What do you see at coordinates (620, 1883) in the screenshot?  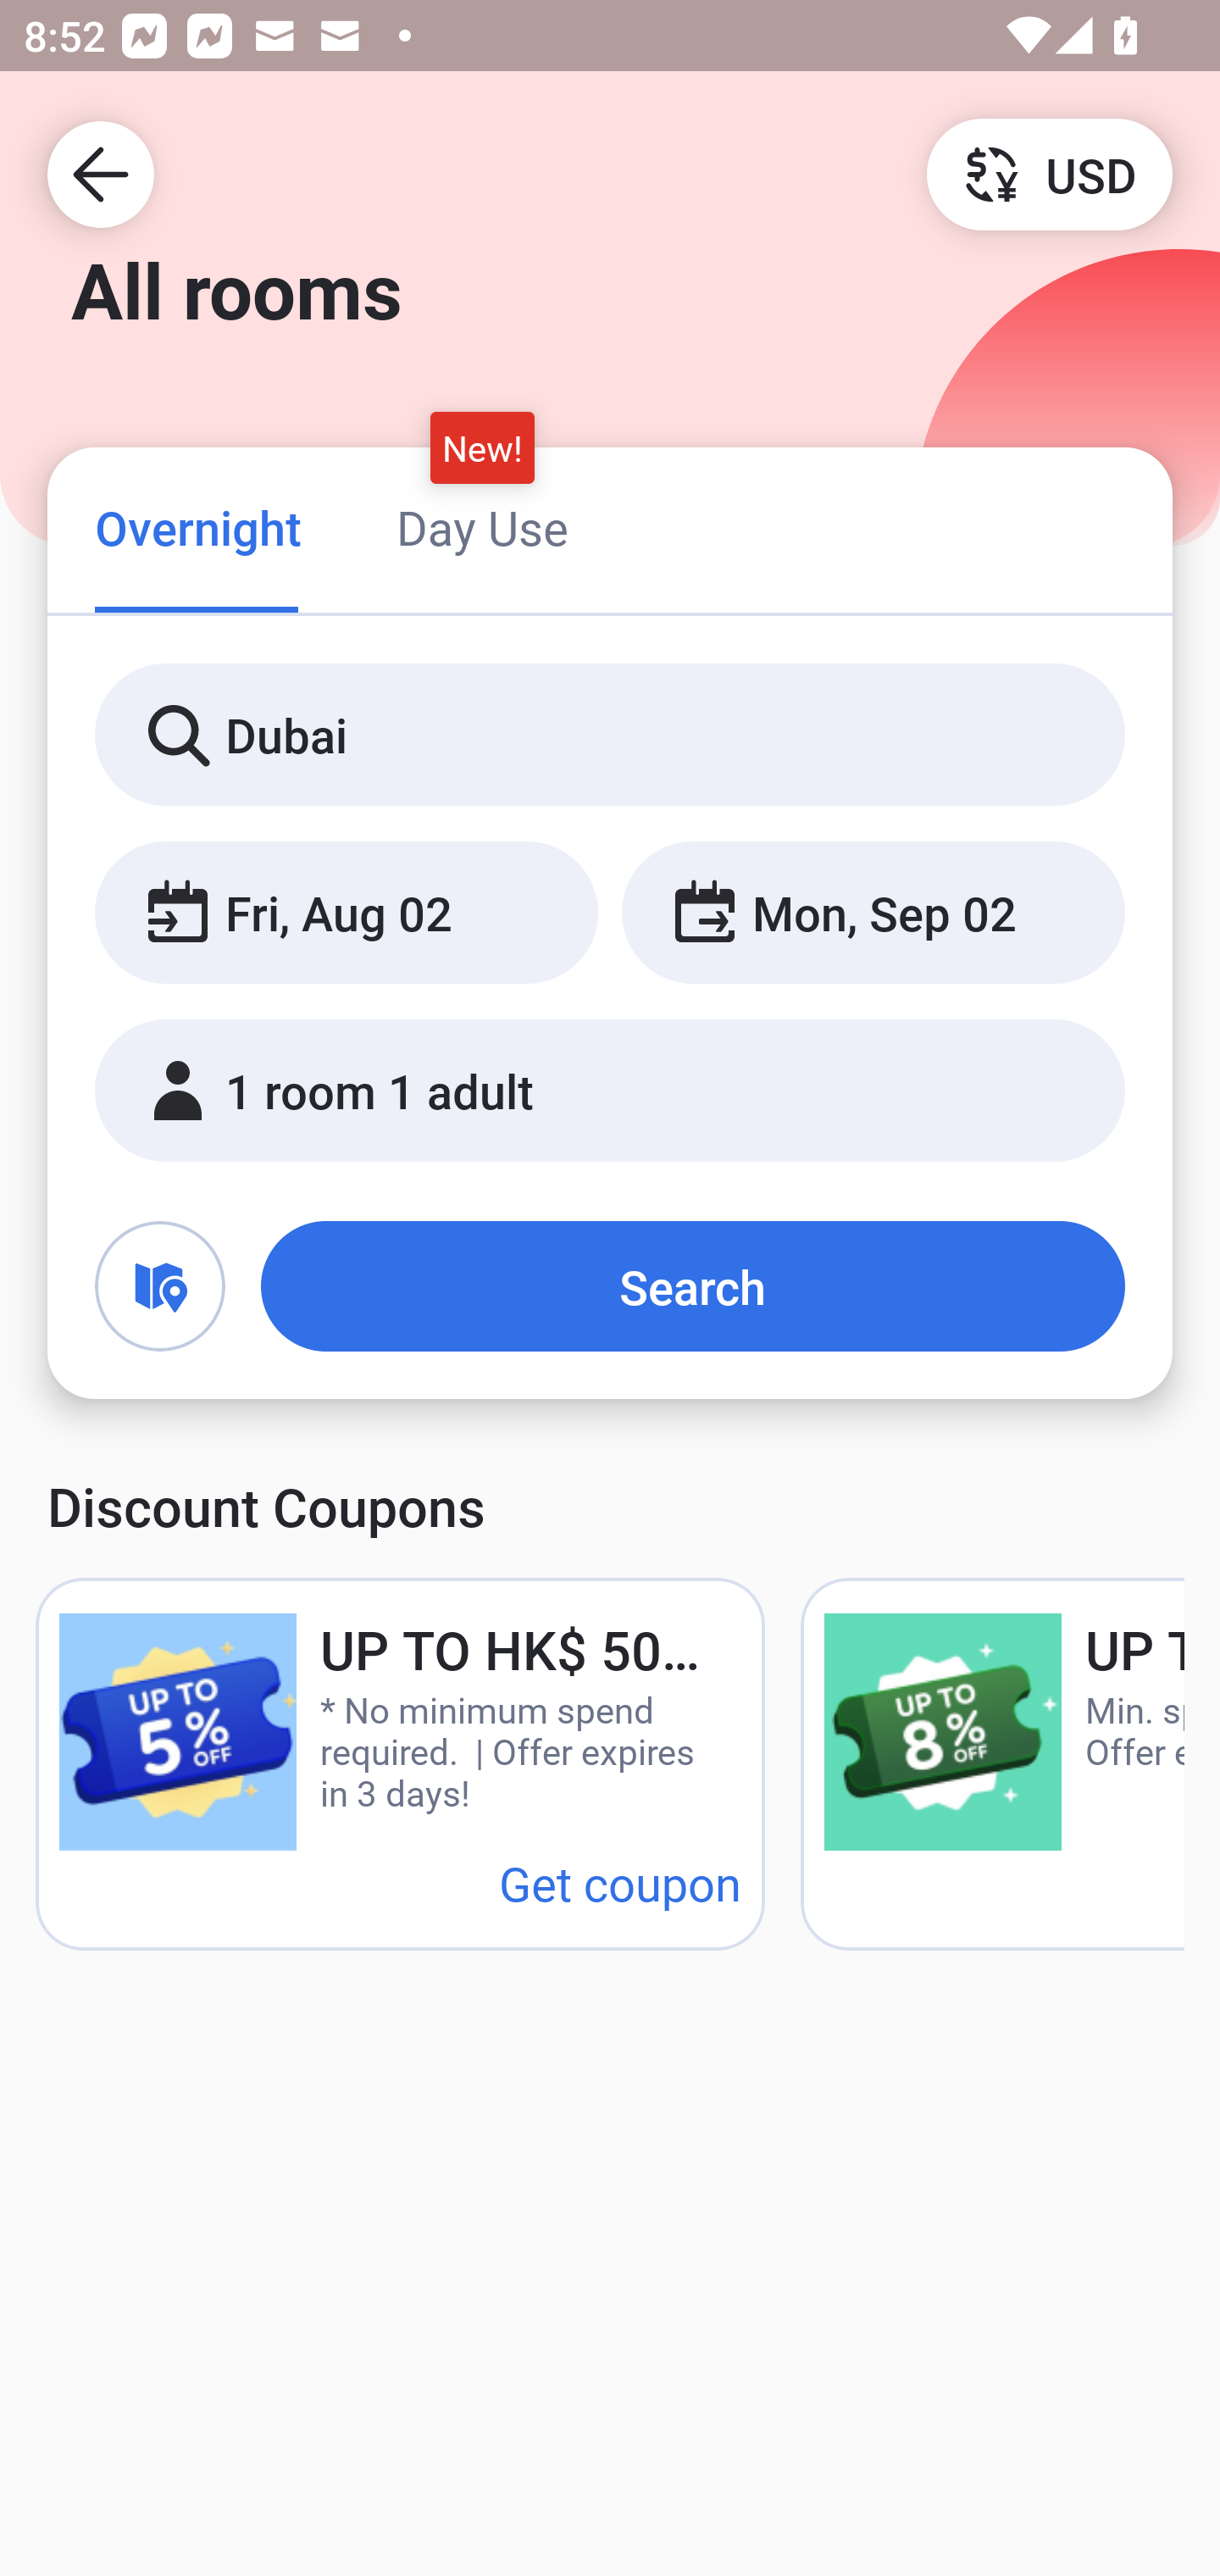 I see `Get coupon` at bounding box center [620, 1883].